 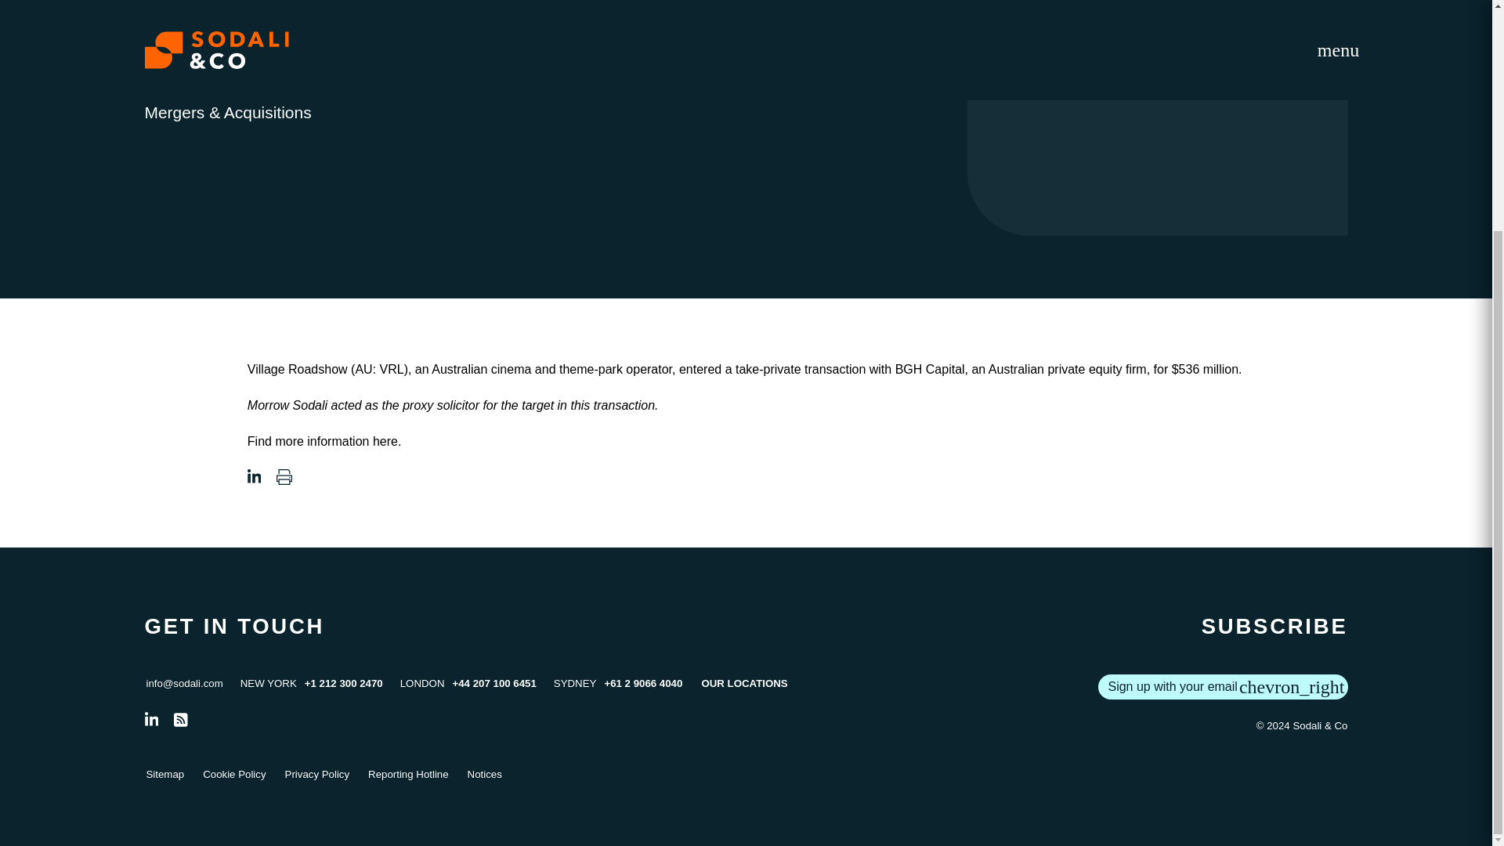 What do you see at coordinates (234, 775) in the screenshot?
I see `Cookie Policy` at bounding box center [234, 775].